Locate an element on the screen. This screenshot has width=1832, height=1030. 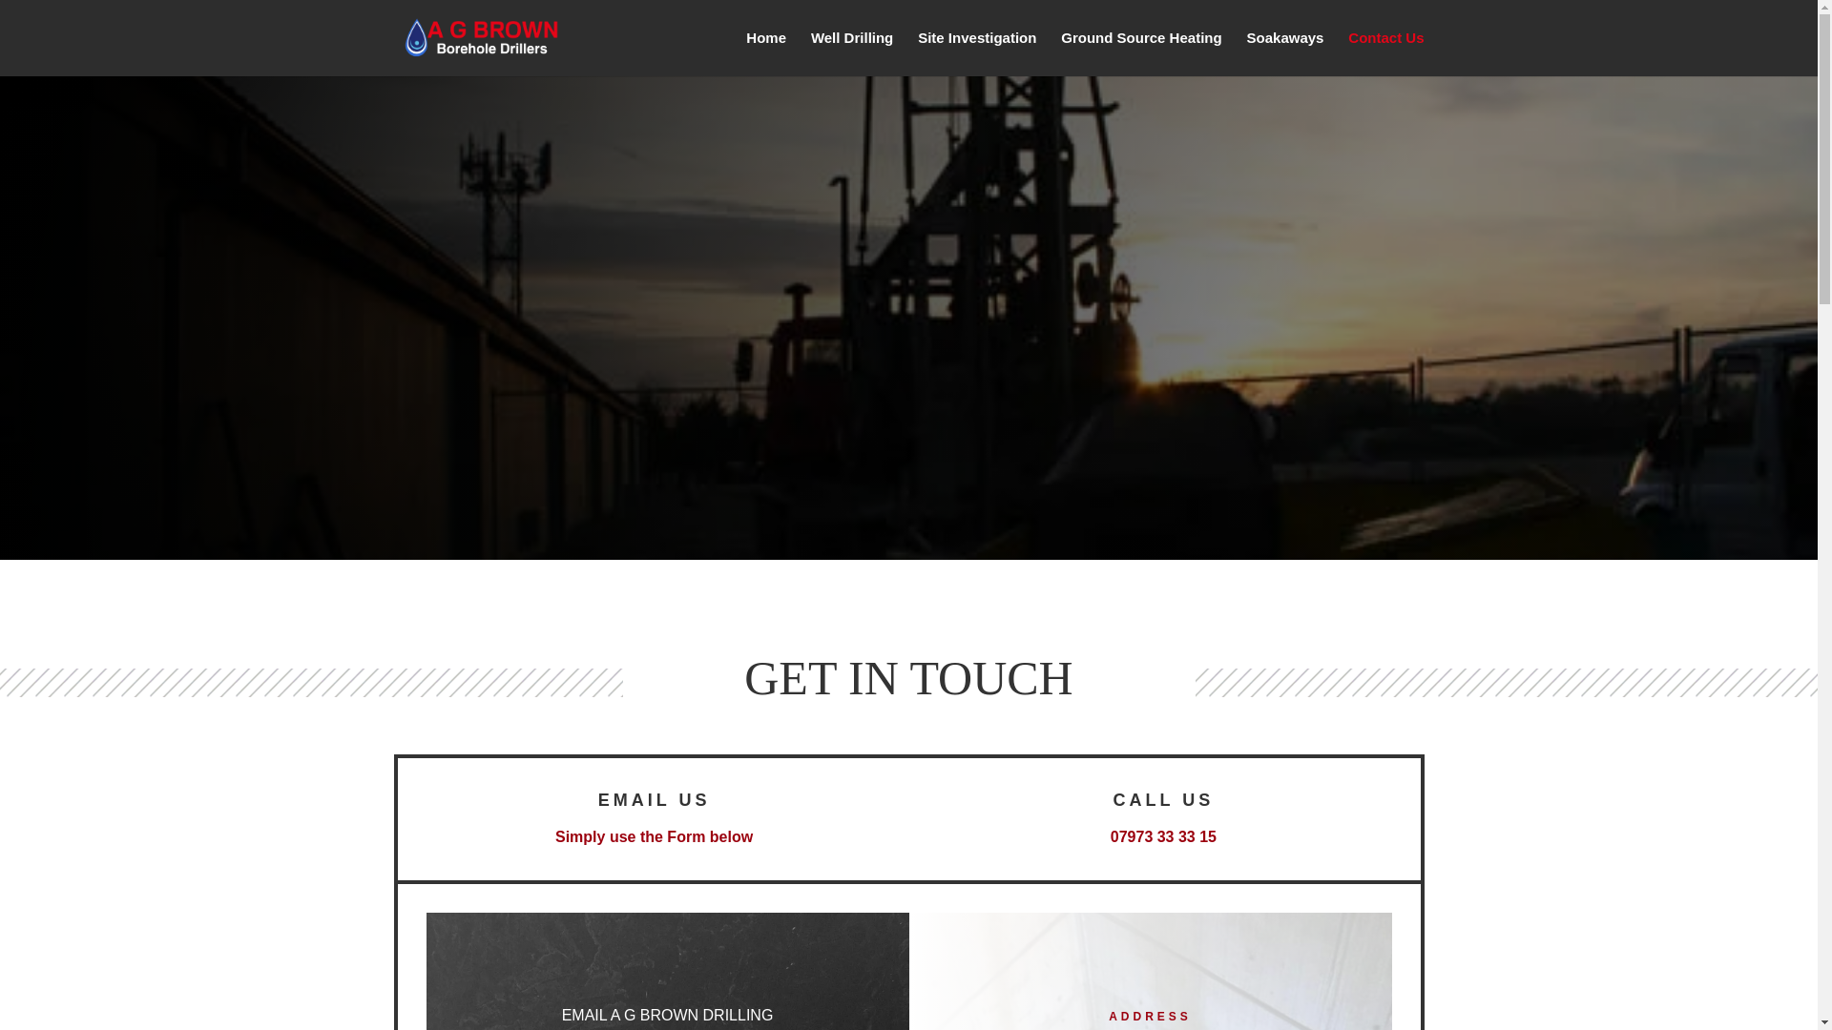
Simply use the Form below is located at coordinates (654, 836).